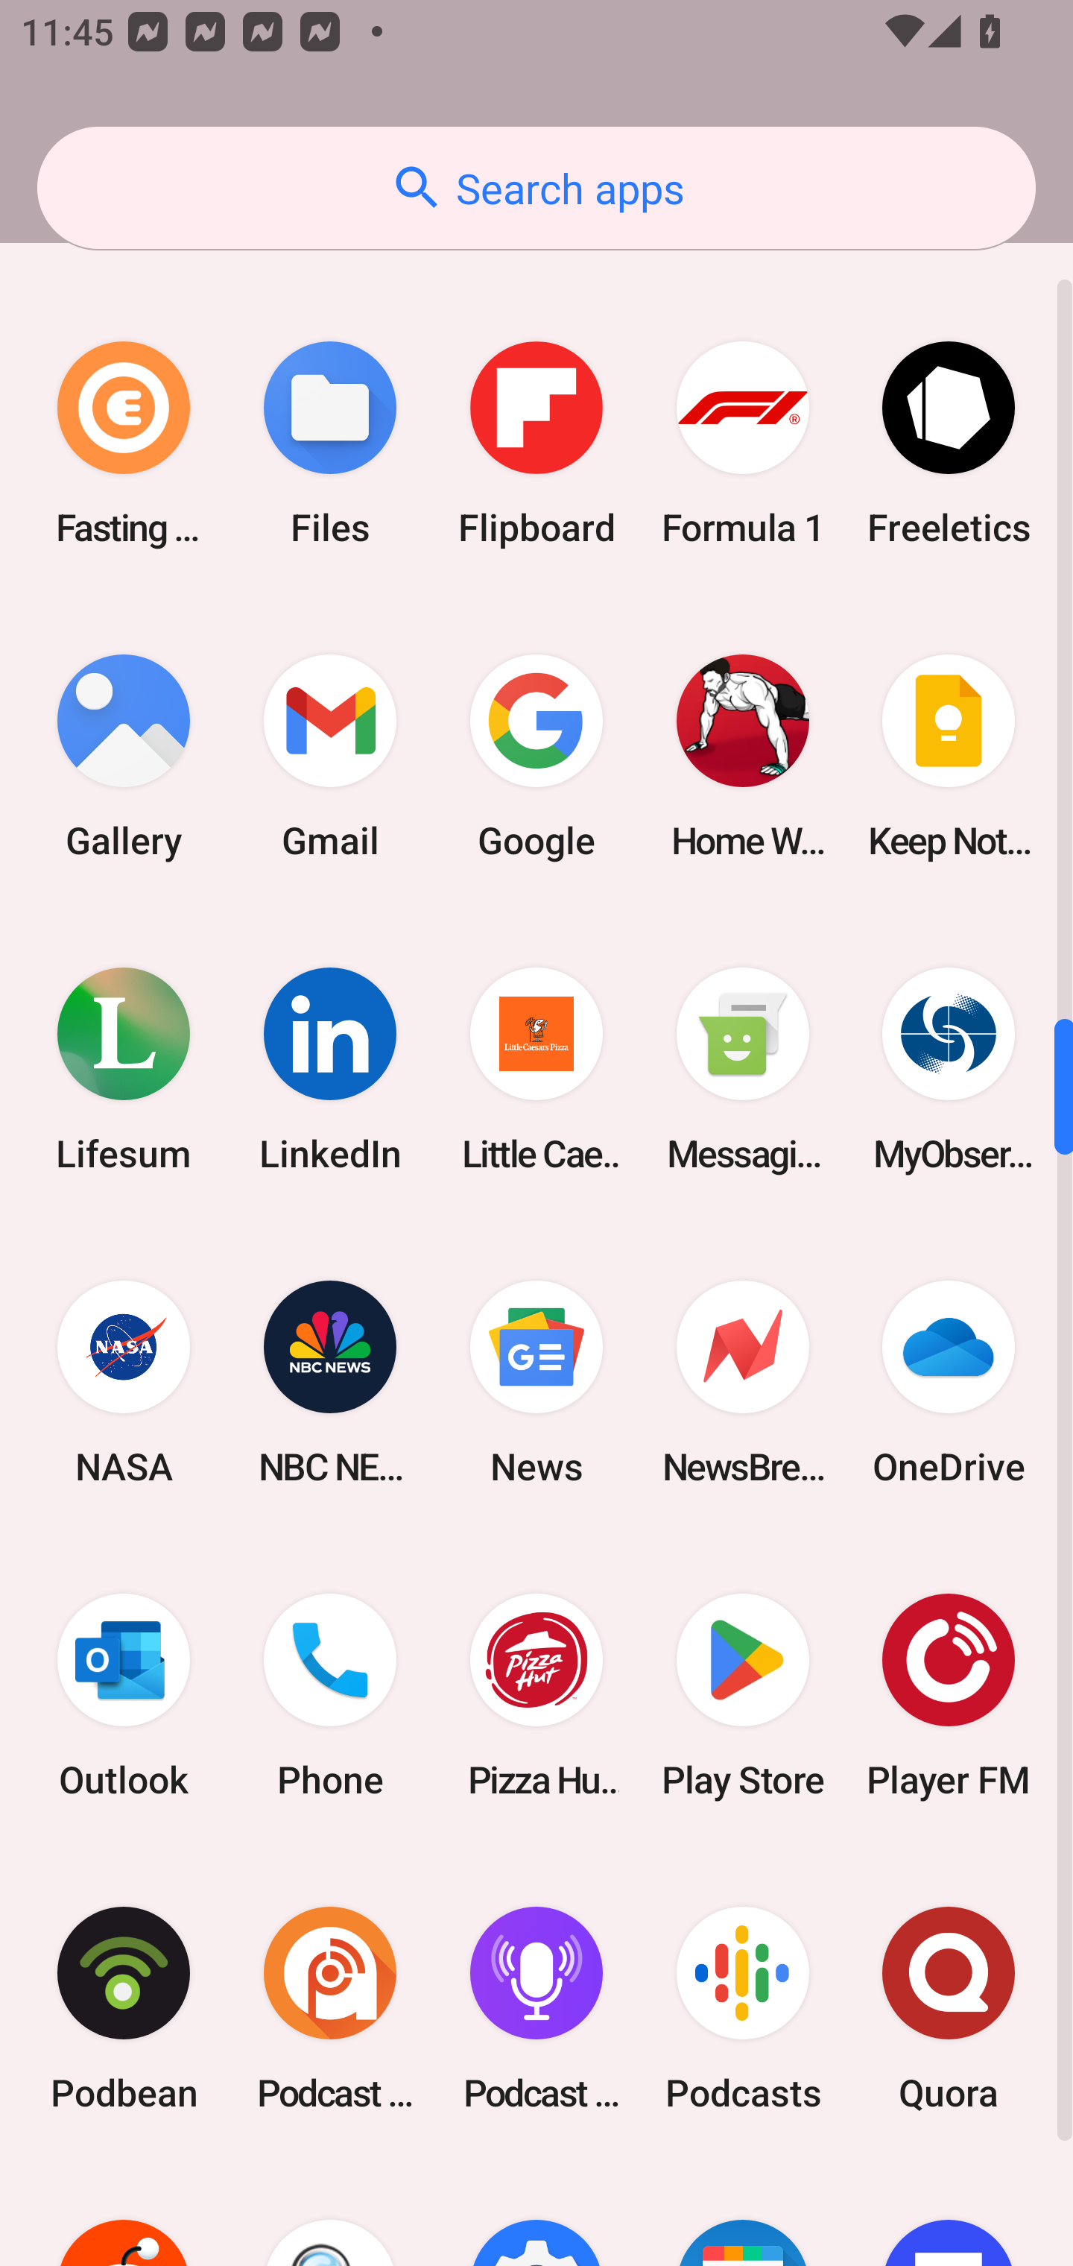 The height and width of the screenshot is (2266, 1073). What do you see at coordinates (949, 2008) in the screenshot?
I see `Quora` at bounding box center [949, 2008].